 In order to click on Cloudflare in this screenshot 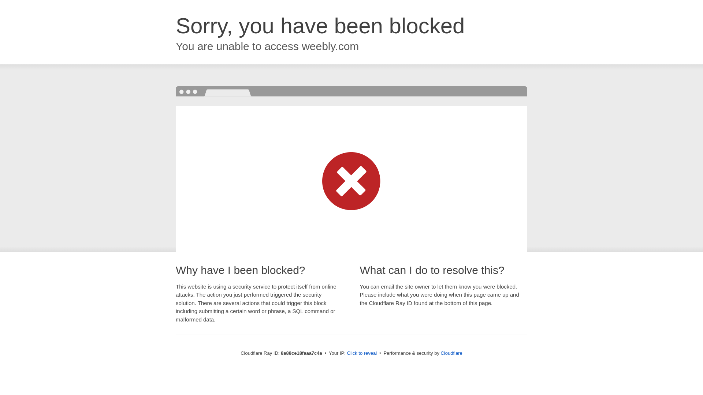, I will do `click(451, 353)`.